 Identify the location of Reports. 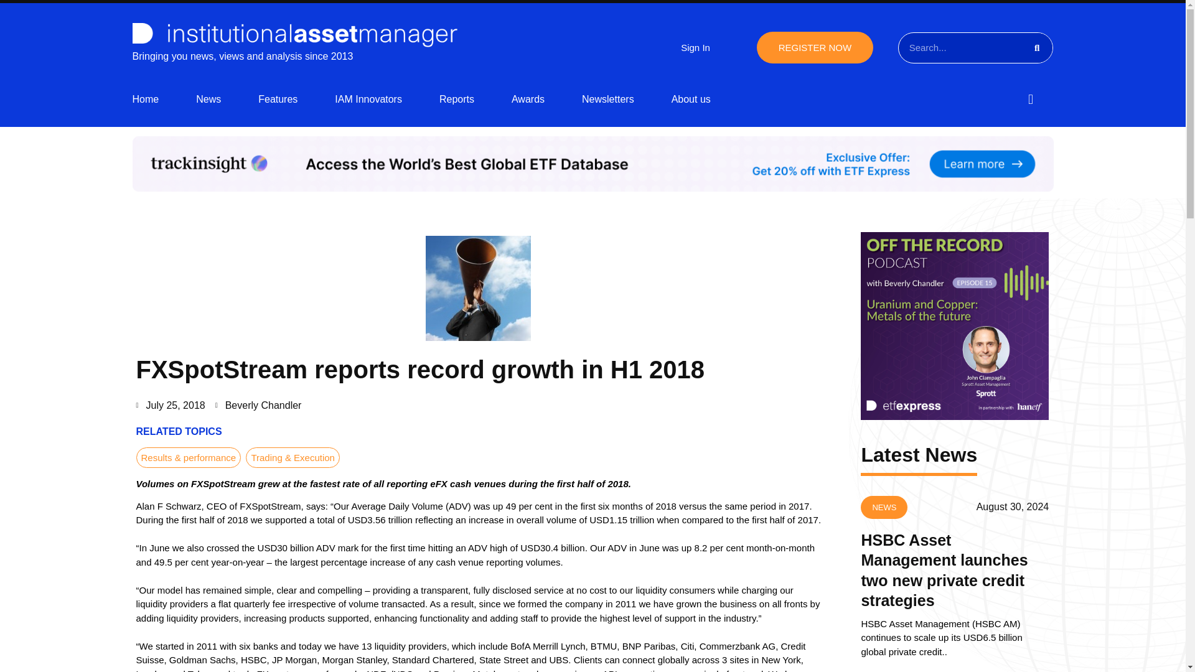
(457, 100).